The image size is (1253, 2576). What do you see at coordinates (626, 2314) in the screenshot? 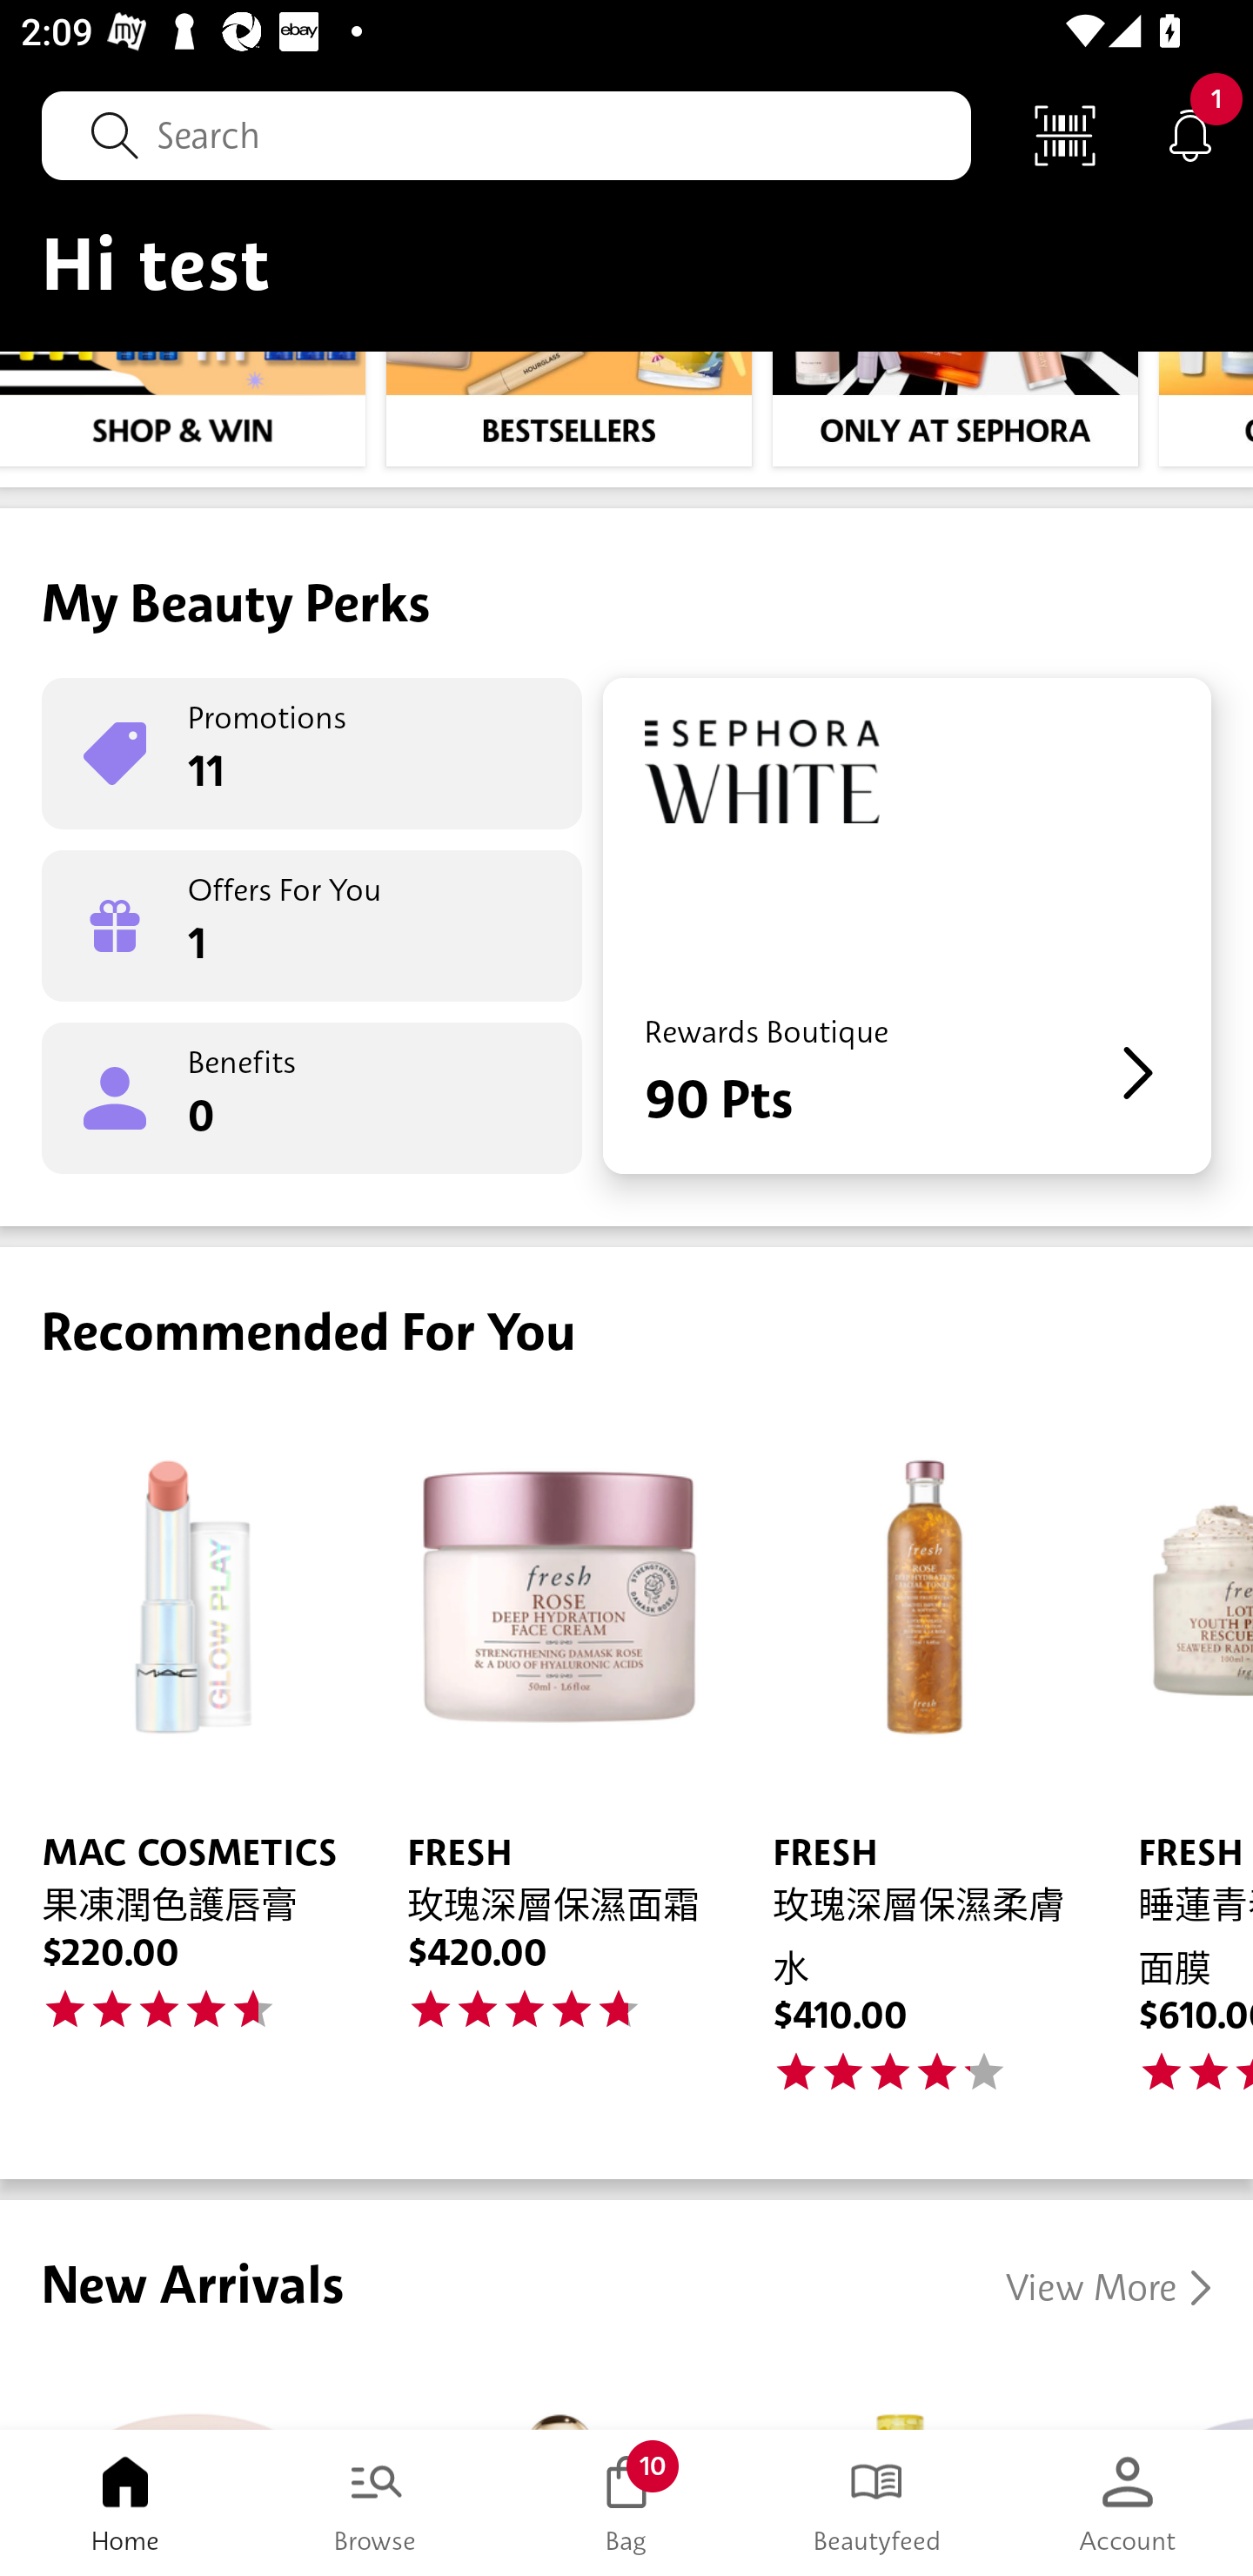
I see `New Arrivals View More` at bounding box center [626, 2314].